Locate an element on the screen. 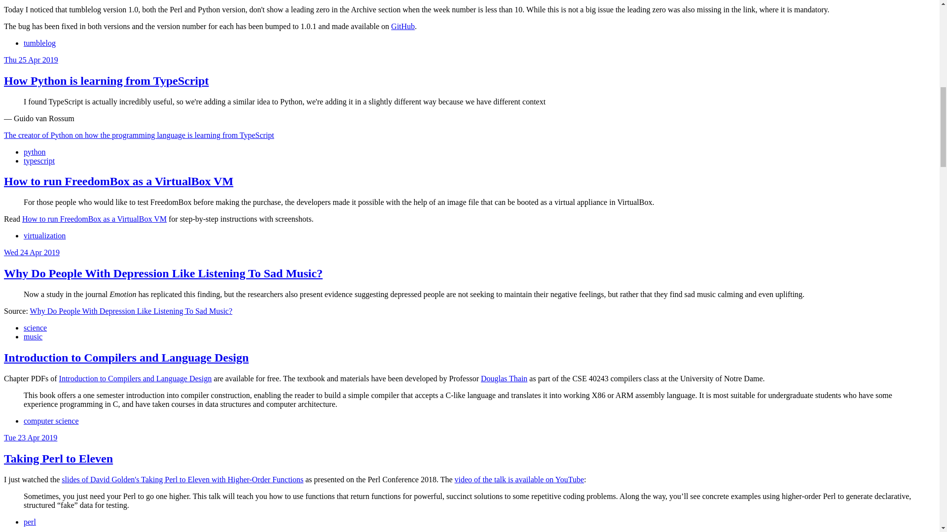  music is located at coordinates (33, 337).